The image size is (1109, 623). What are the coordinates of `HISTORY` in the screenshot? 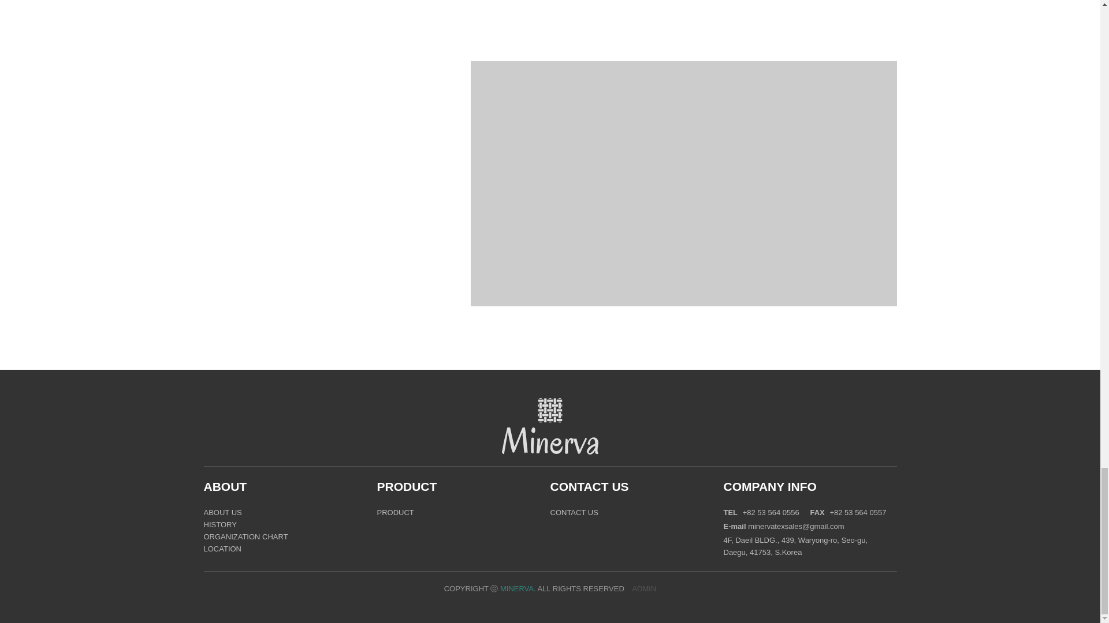 It's located at (219, 525).